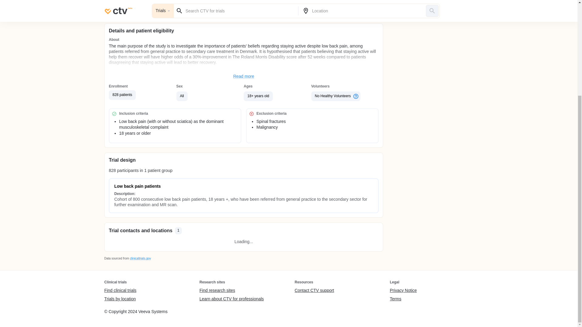 This screenshot has width=582, height=327. I want to click on clinicaltrials.gov, so click(140, 258).